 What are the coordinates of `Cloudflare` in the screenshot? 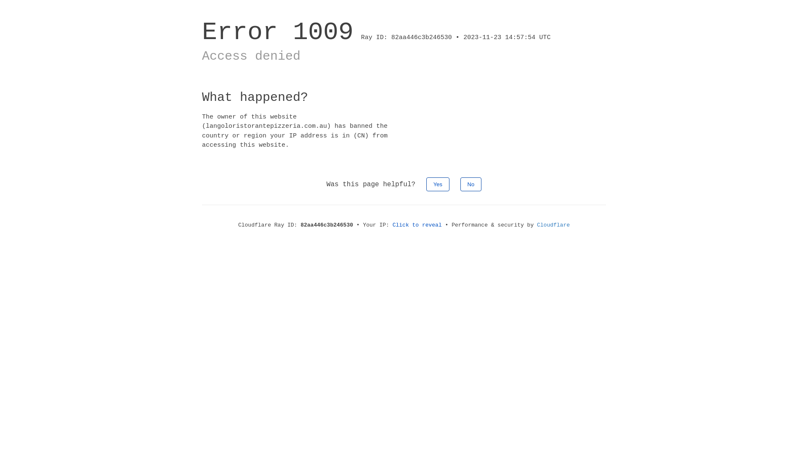 It's located at (553, 225).